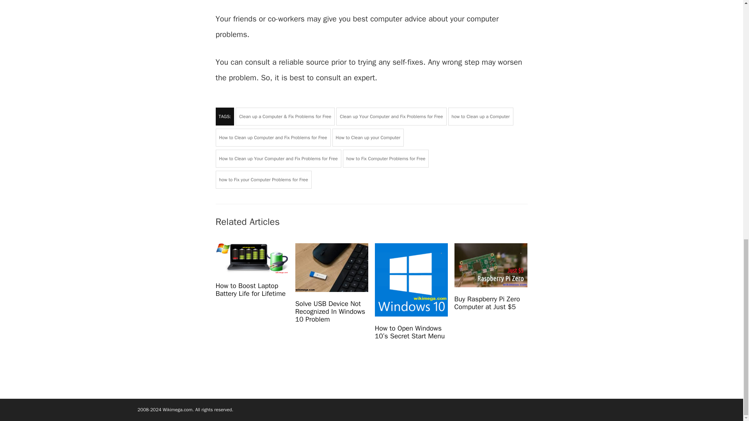 This screenshot has height=421, width=749. Describe the element at coordinates (386, 158) in the screenshot. I see `how to Fix Computer Problems for Free` at that location.